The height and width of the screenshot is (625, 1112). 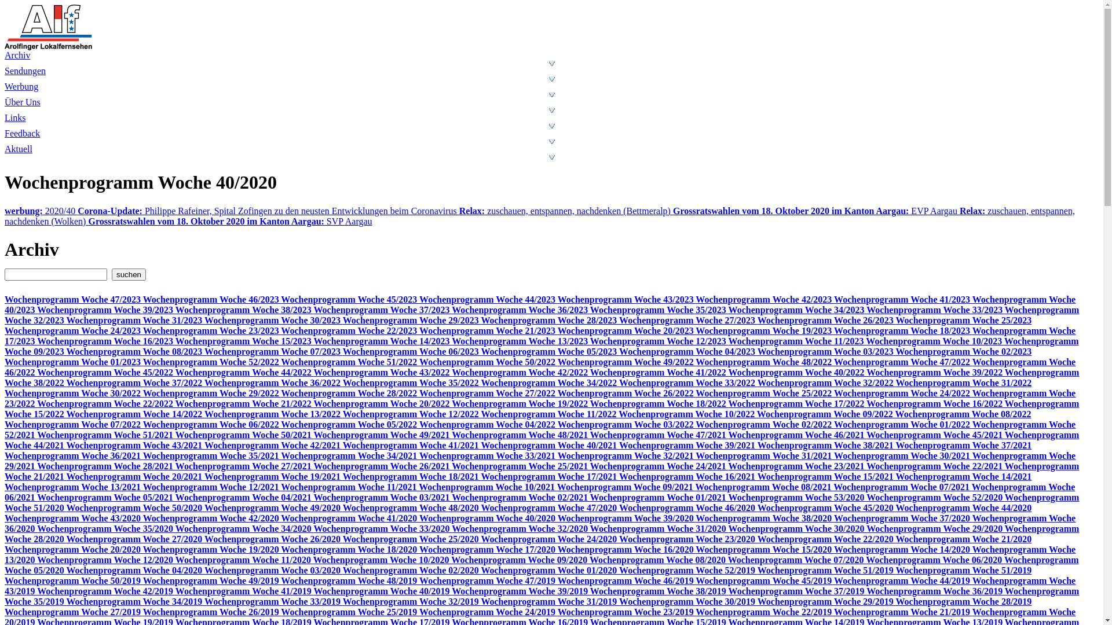 I want to click on Wochenprogramm Woche 24/2022, so click(x=904, y=394).